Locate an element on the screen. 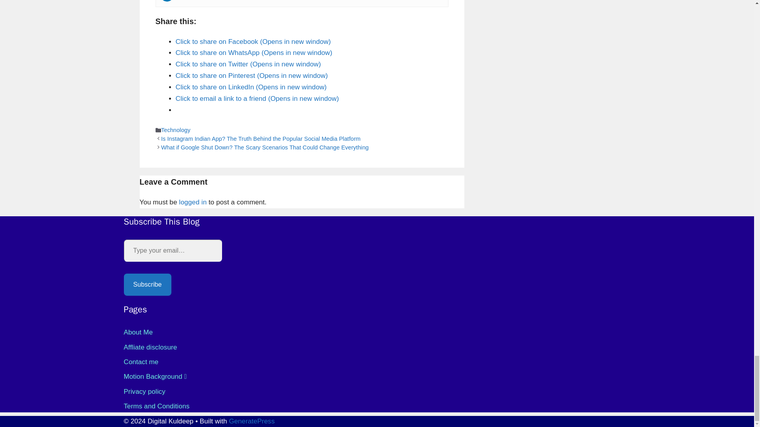 Image resolution: width=760 pixels, height=427 pixels. Linkedin is located at coordinates (167, 1).